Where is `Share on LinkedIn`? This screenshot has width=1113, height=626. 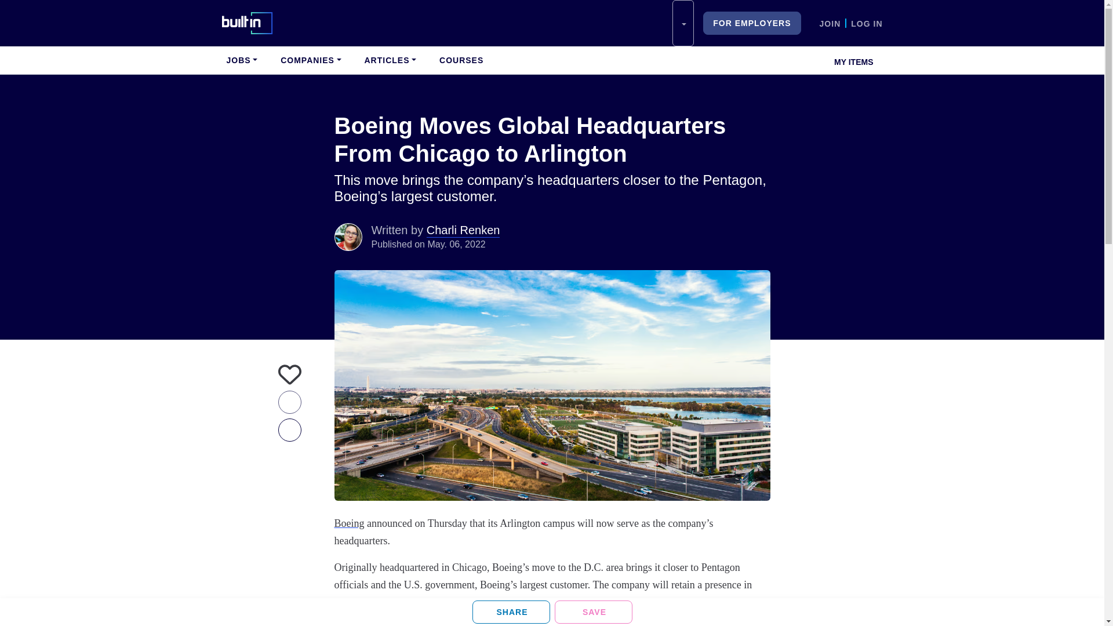 Share on LinkedIn is located at coordinates (511, 612).